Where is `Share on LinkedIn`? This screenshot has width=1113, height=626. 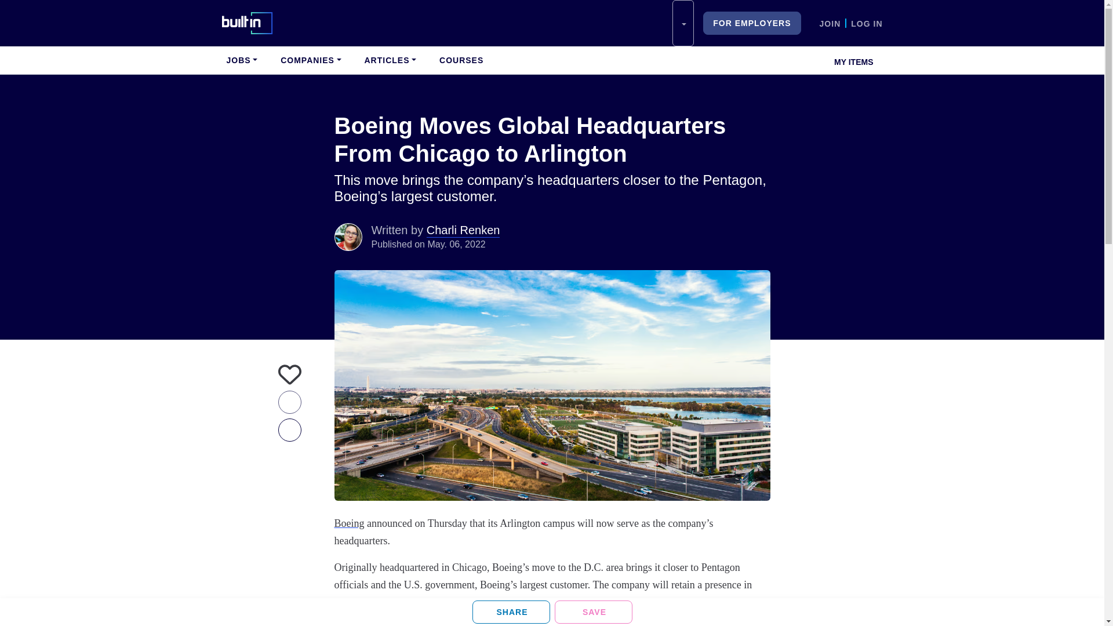 Share on LinkedIn is located at coordinates (511, 612).